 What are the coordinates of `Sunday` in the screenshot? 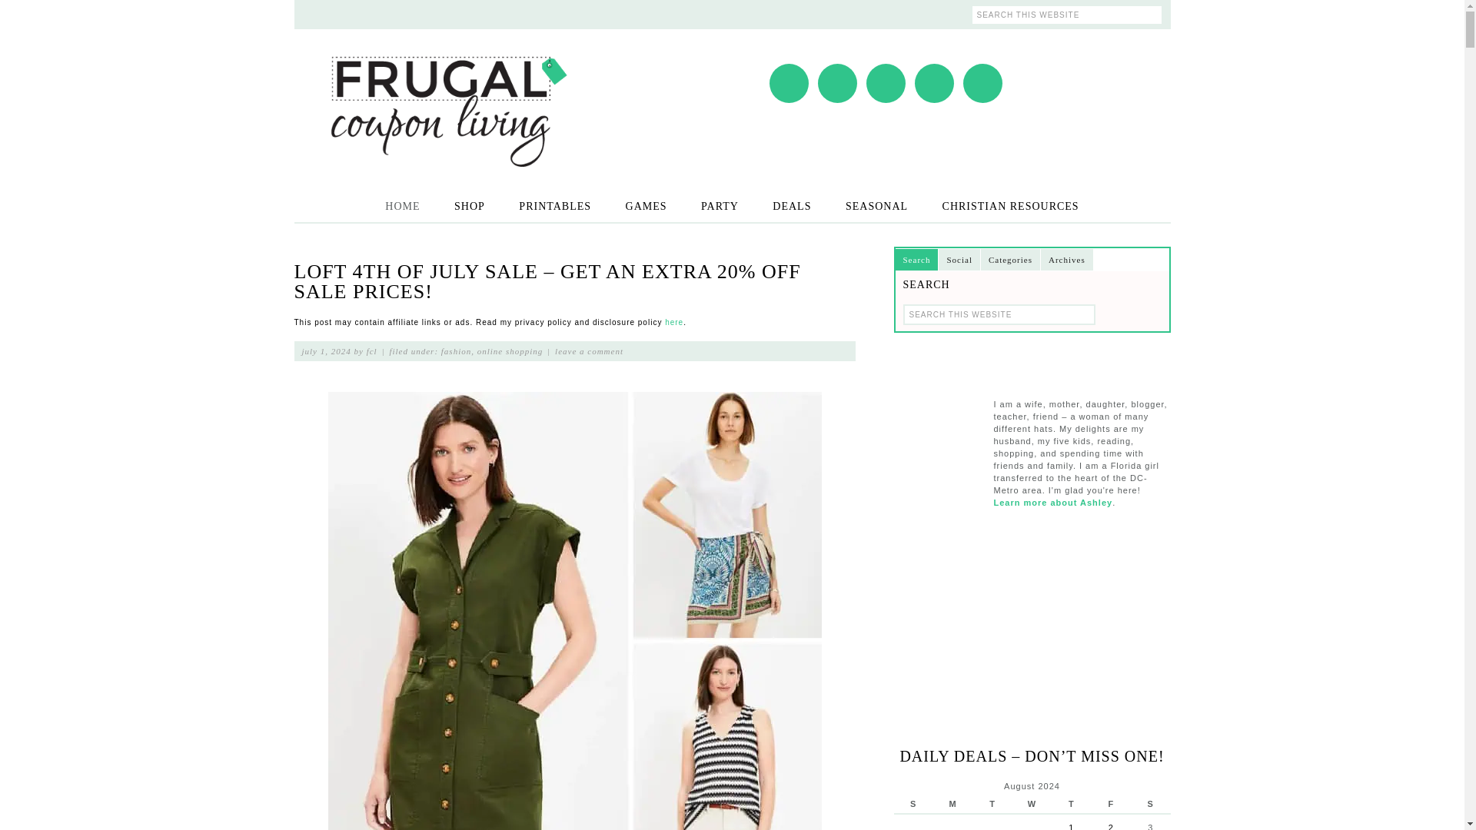 It's located at (913, 804).